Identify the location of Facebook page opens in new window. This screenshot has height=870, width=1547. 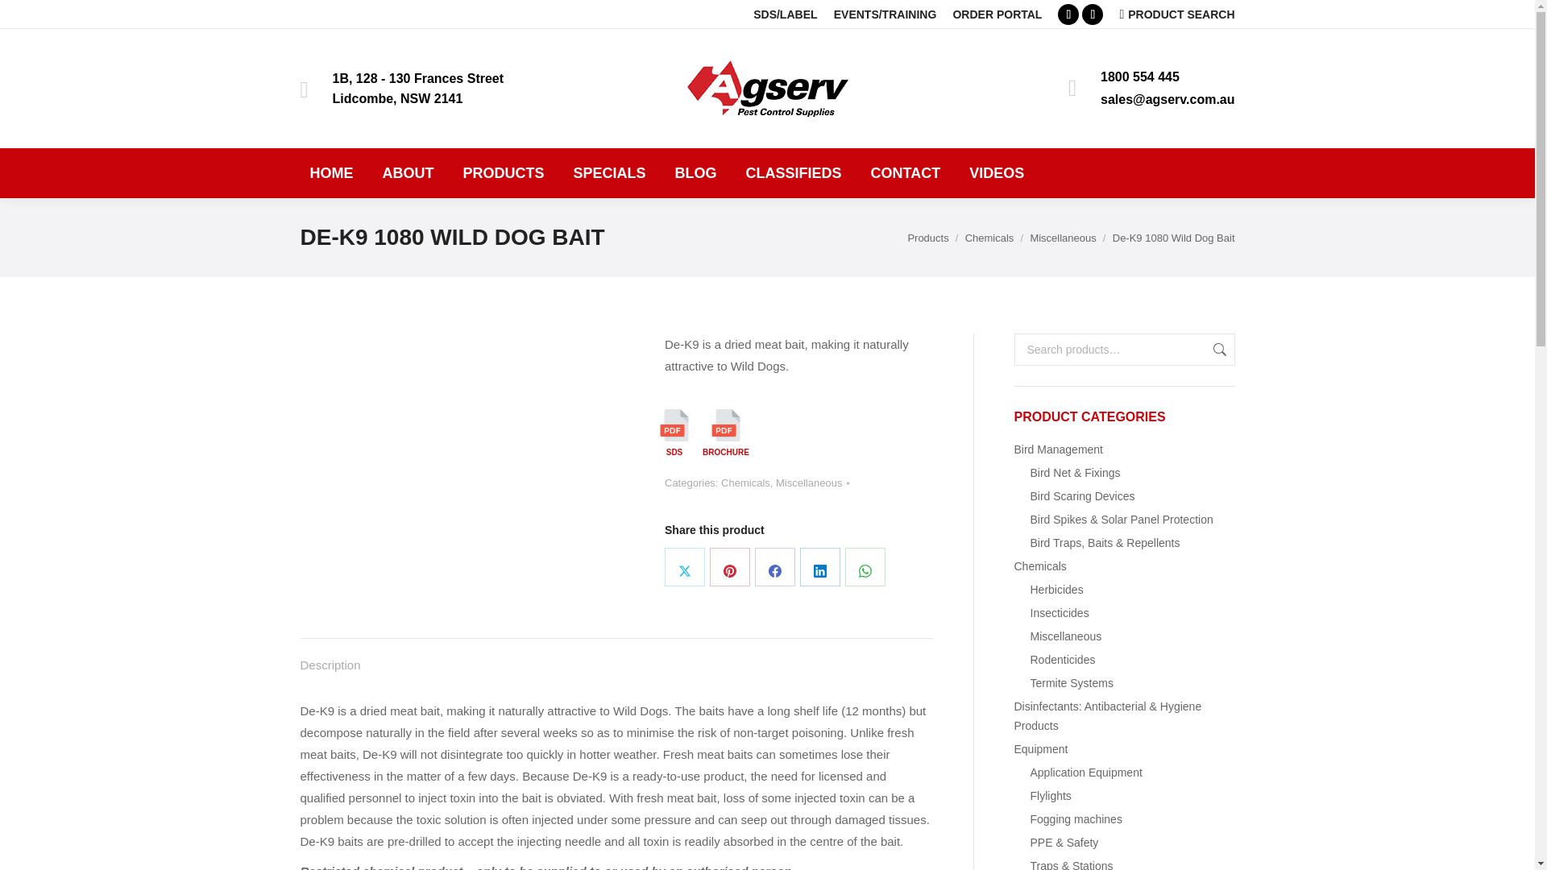
(1068, 14).